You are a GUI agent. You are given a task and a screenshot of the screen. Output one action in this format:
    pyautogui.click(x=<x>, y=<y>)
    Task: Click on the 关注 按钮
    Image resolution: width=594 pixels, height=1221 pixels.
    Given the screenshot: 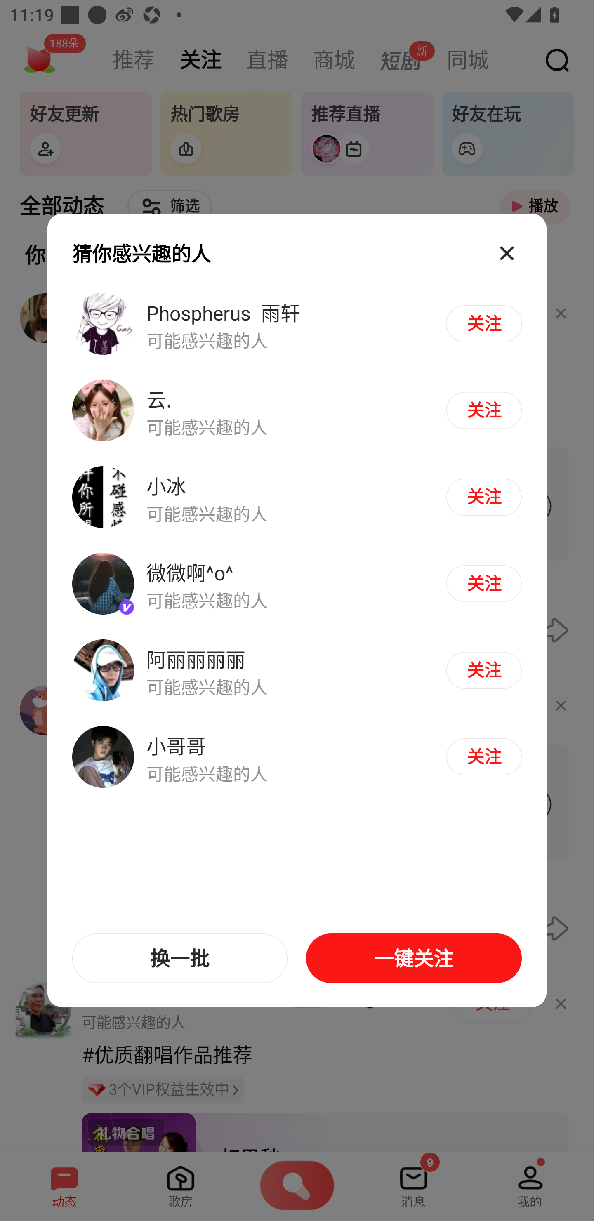 What is the action you would take?
    pyautogui.click(x=483, y=497)
    